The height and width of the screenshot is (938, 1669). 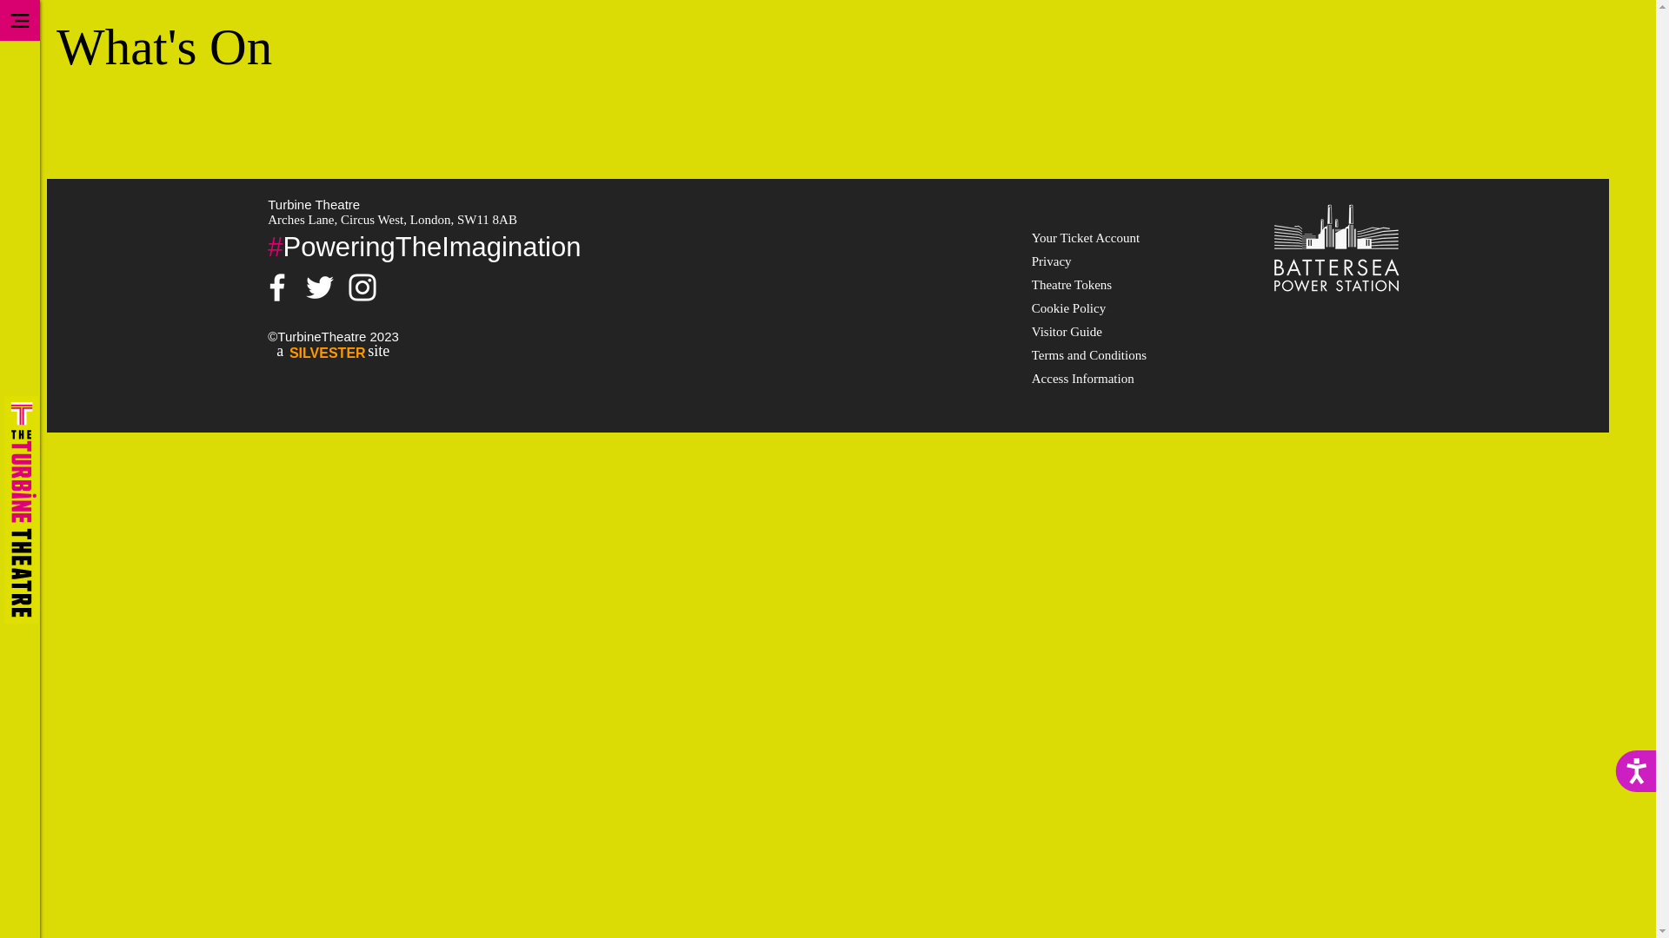 I want to click on Privacy , so click(x=1053, y=261).